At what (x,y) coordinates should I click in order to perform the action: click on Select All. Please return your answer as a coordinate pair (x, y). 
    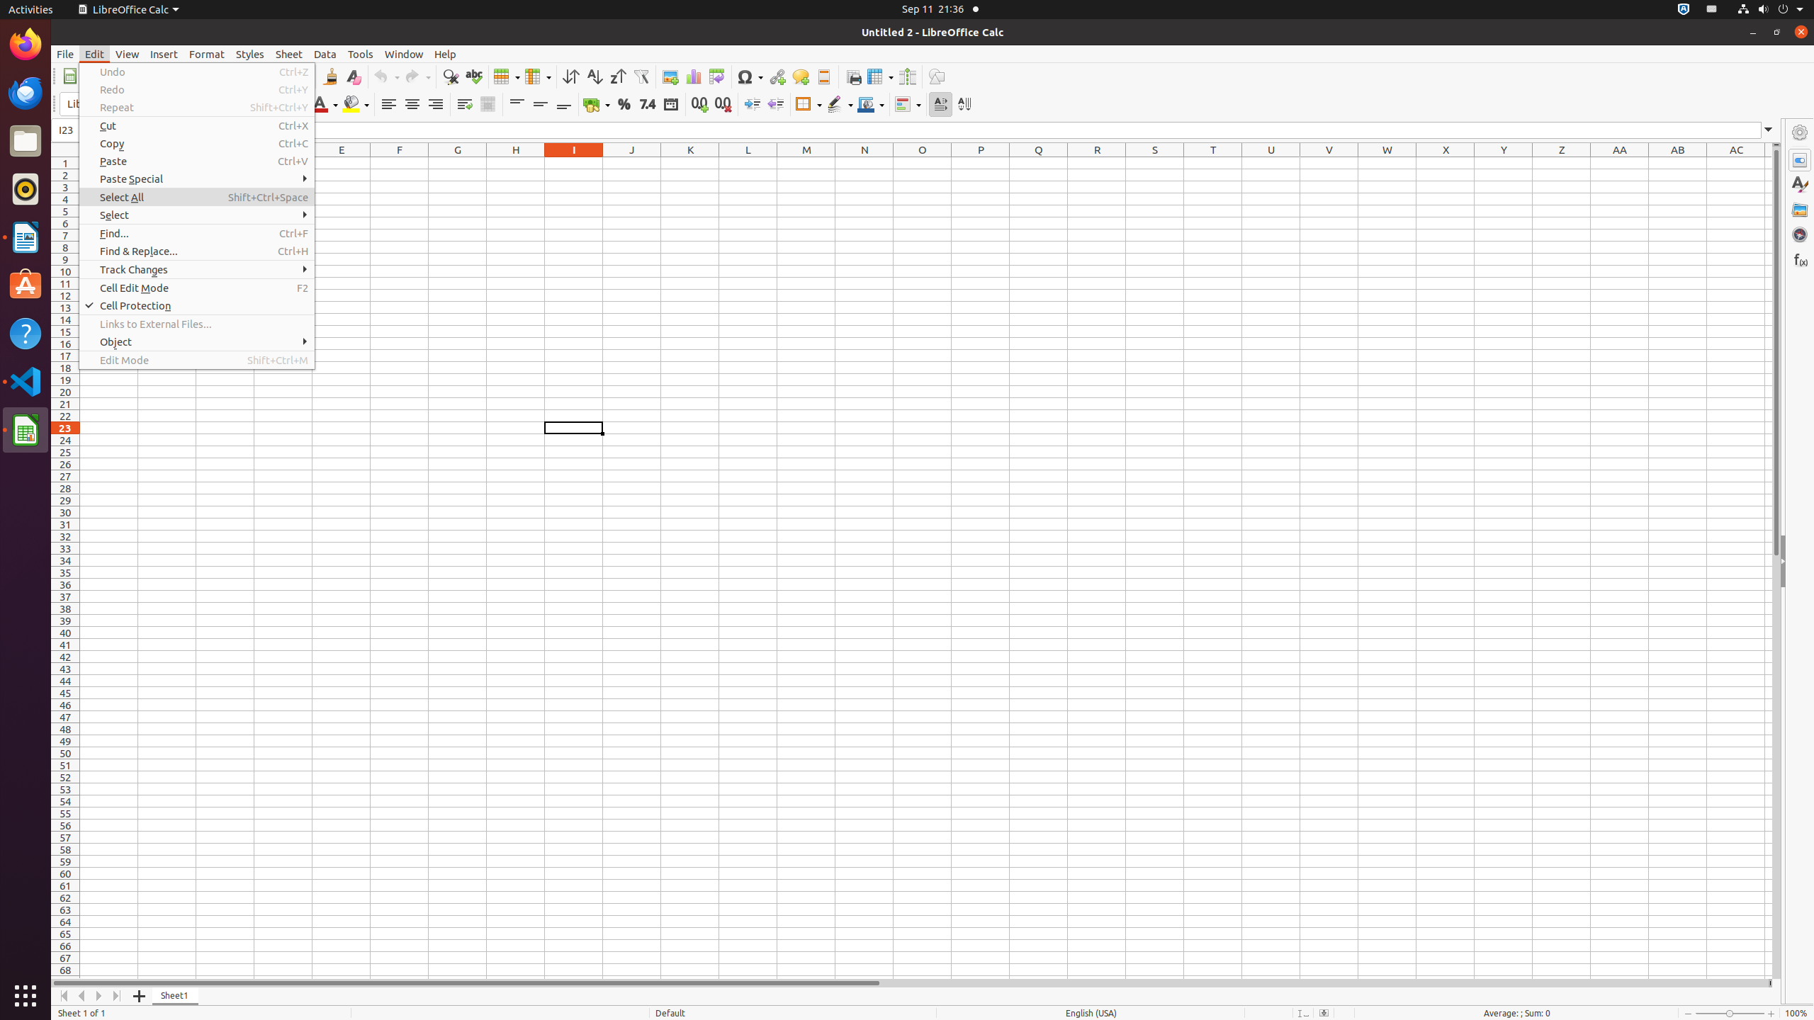
    Looking at the image, I should click on (197, 197).